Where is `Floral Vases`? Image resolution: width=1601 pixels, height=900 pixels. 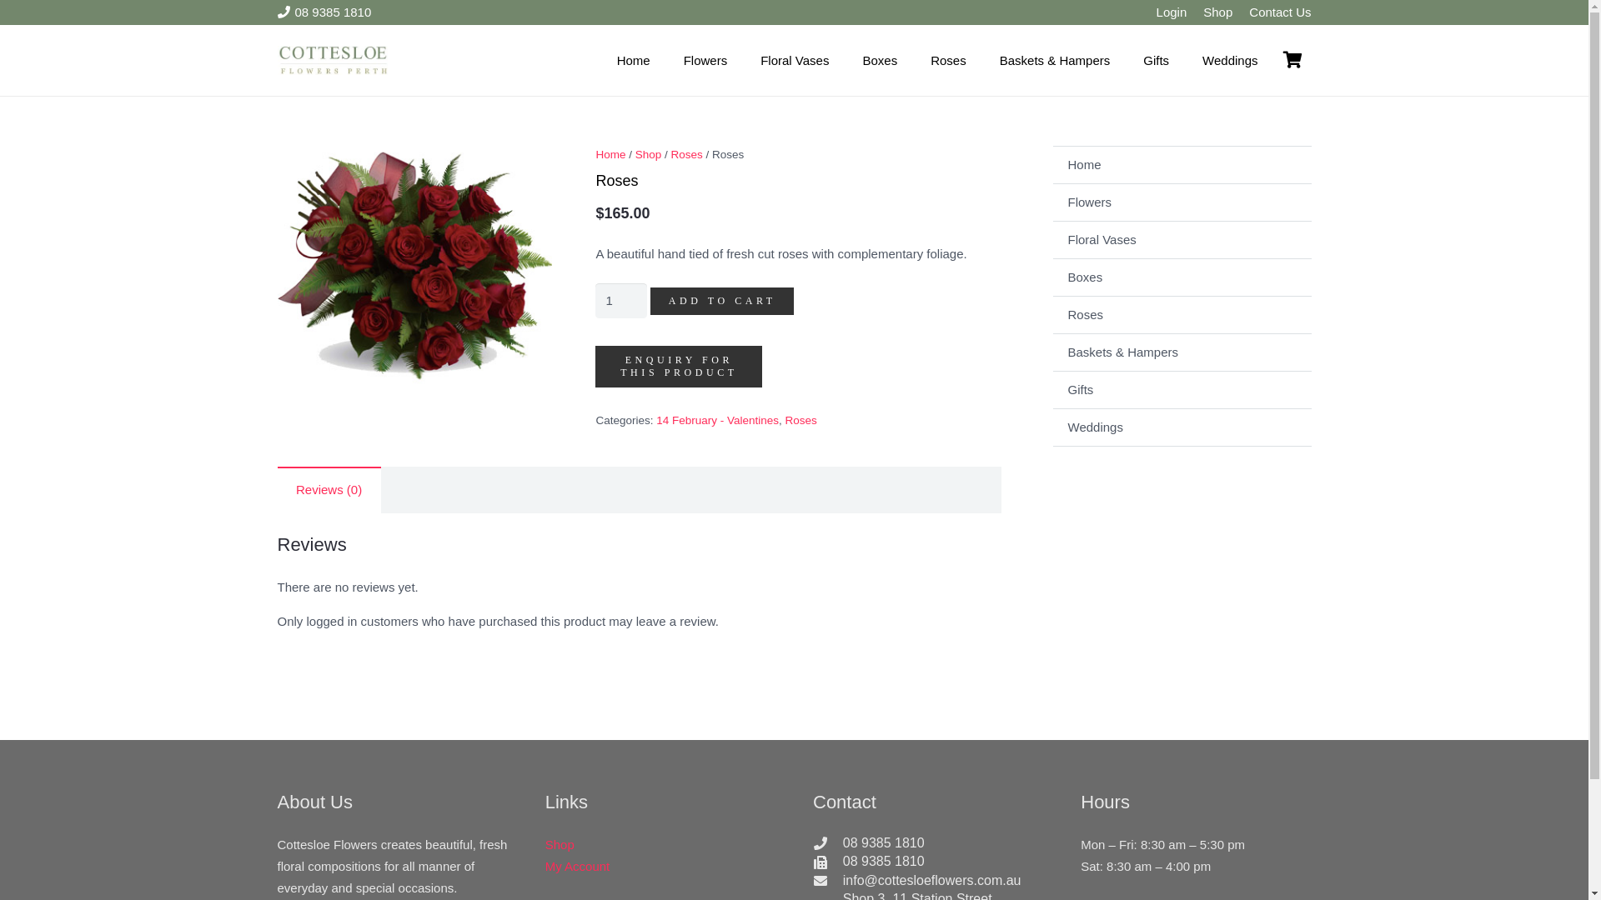
Floral Vases is located at coordinates (1182, 240).